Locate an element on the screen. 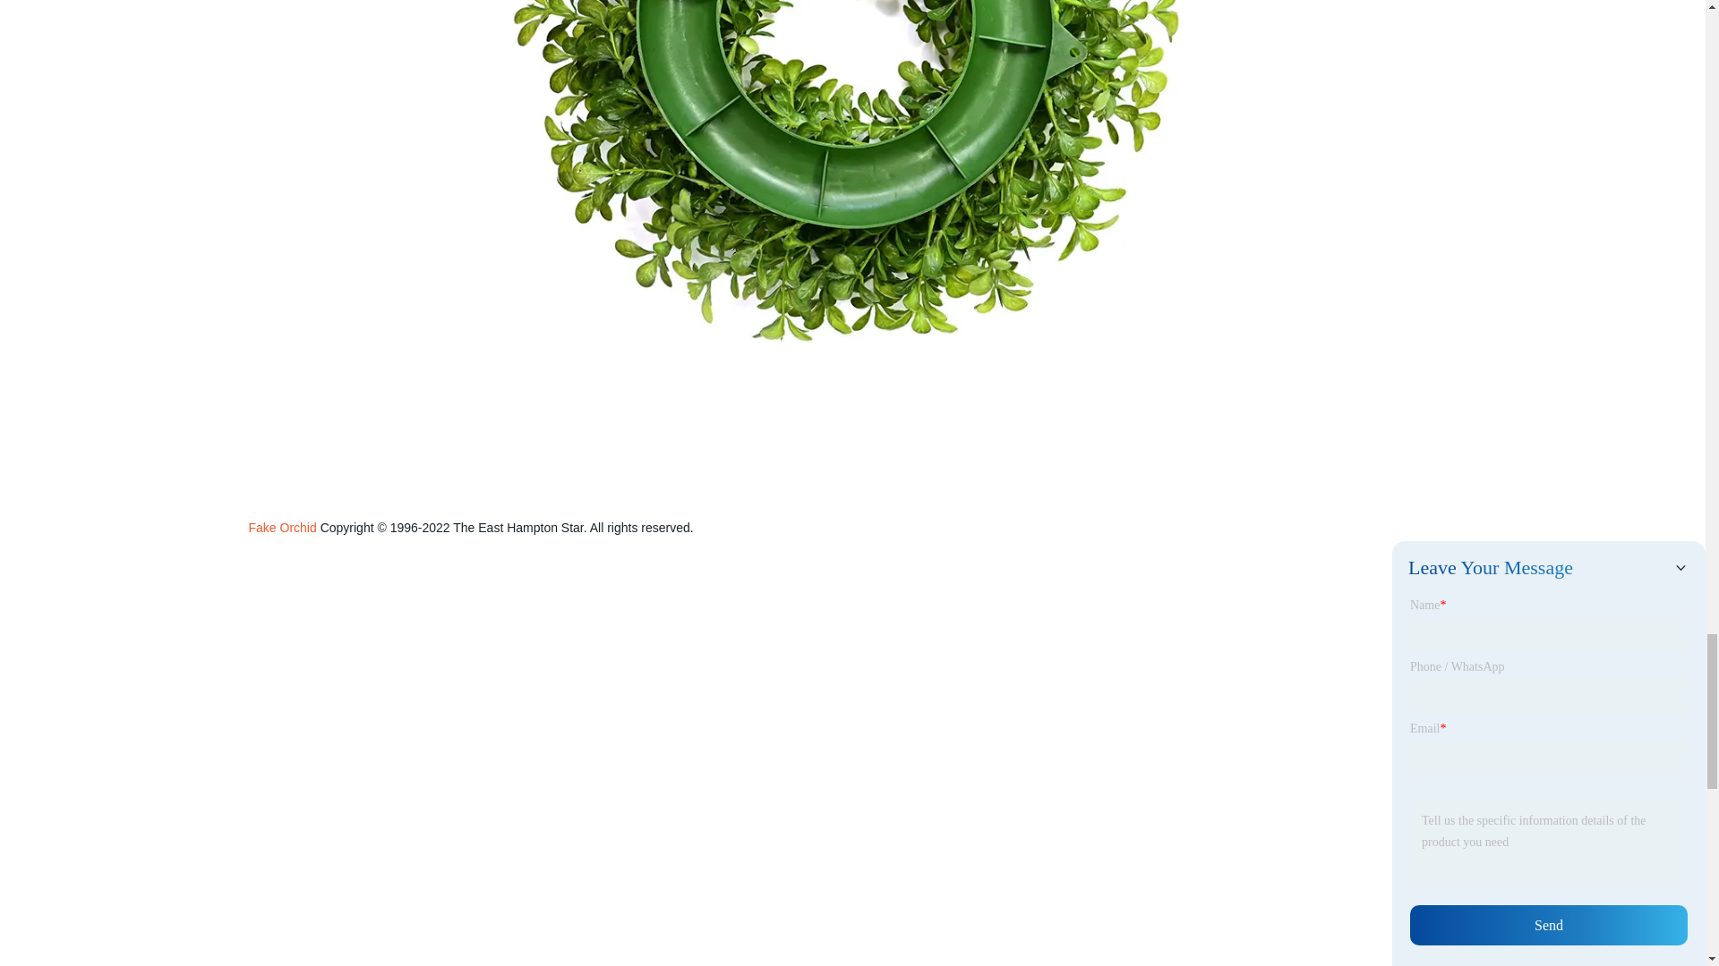 The height and width of the screenshot is (966, 1719). Fake Orchid is located at coordinates (283, 528).